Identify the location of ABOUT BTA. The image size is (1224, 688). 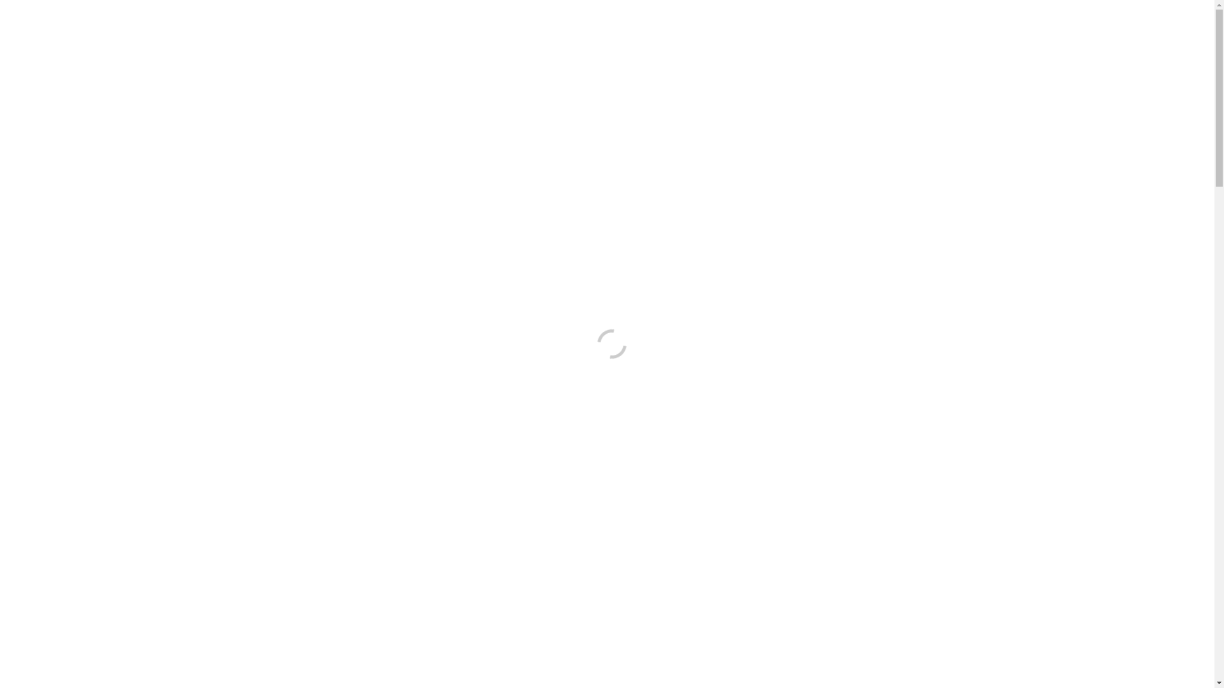
(533, 54).